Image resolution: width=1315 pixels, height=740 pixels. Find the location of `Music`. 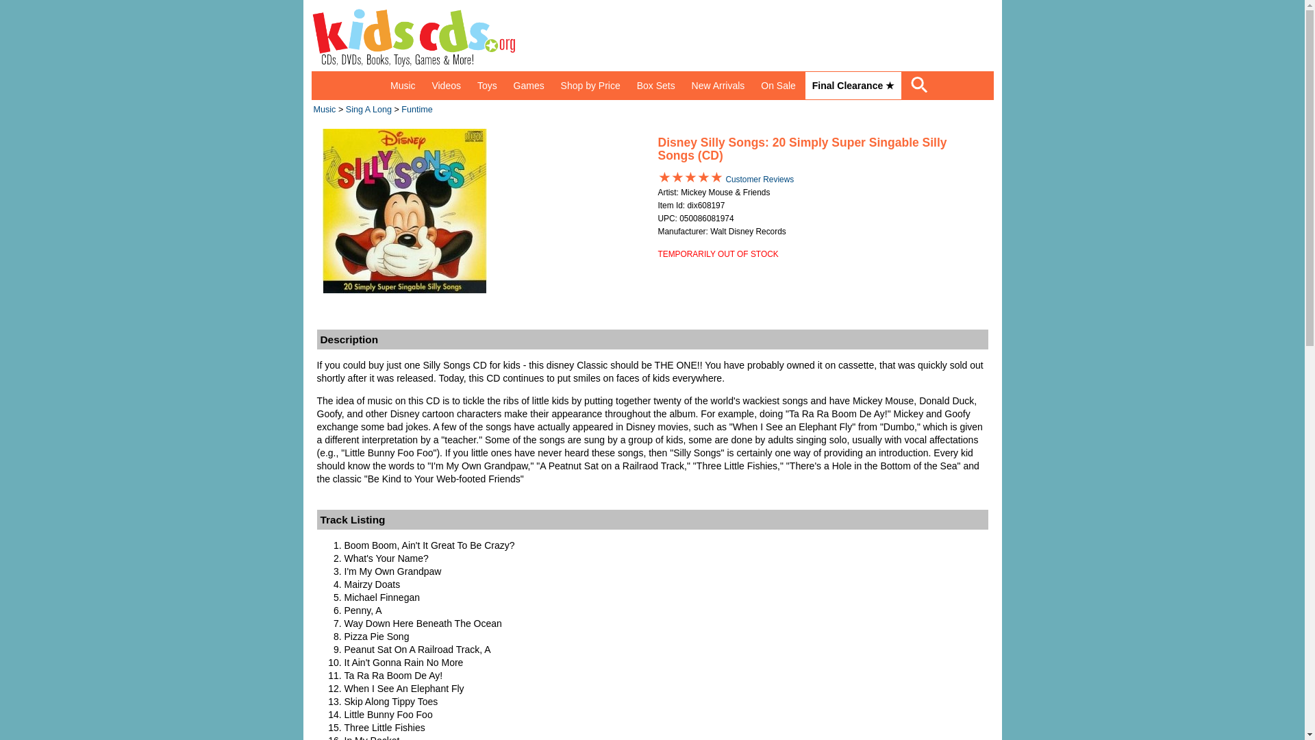

Music is located at coordinates (325, 110).